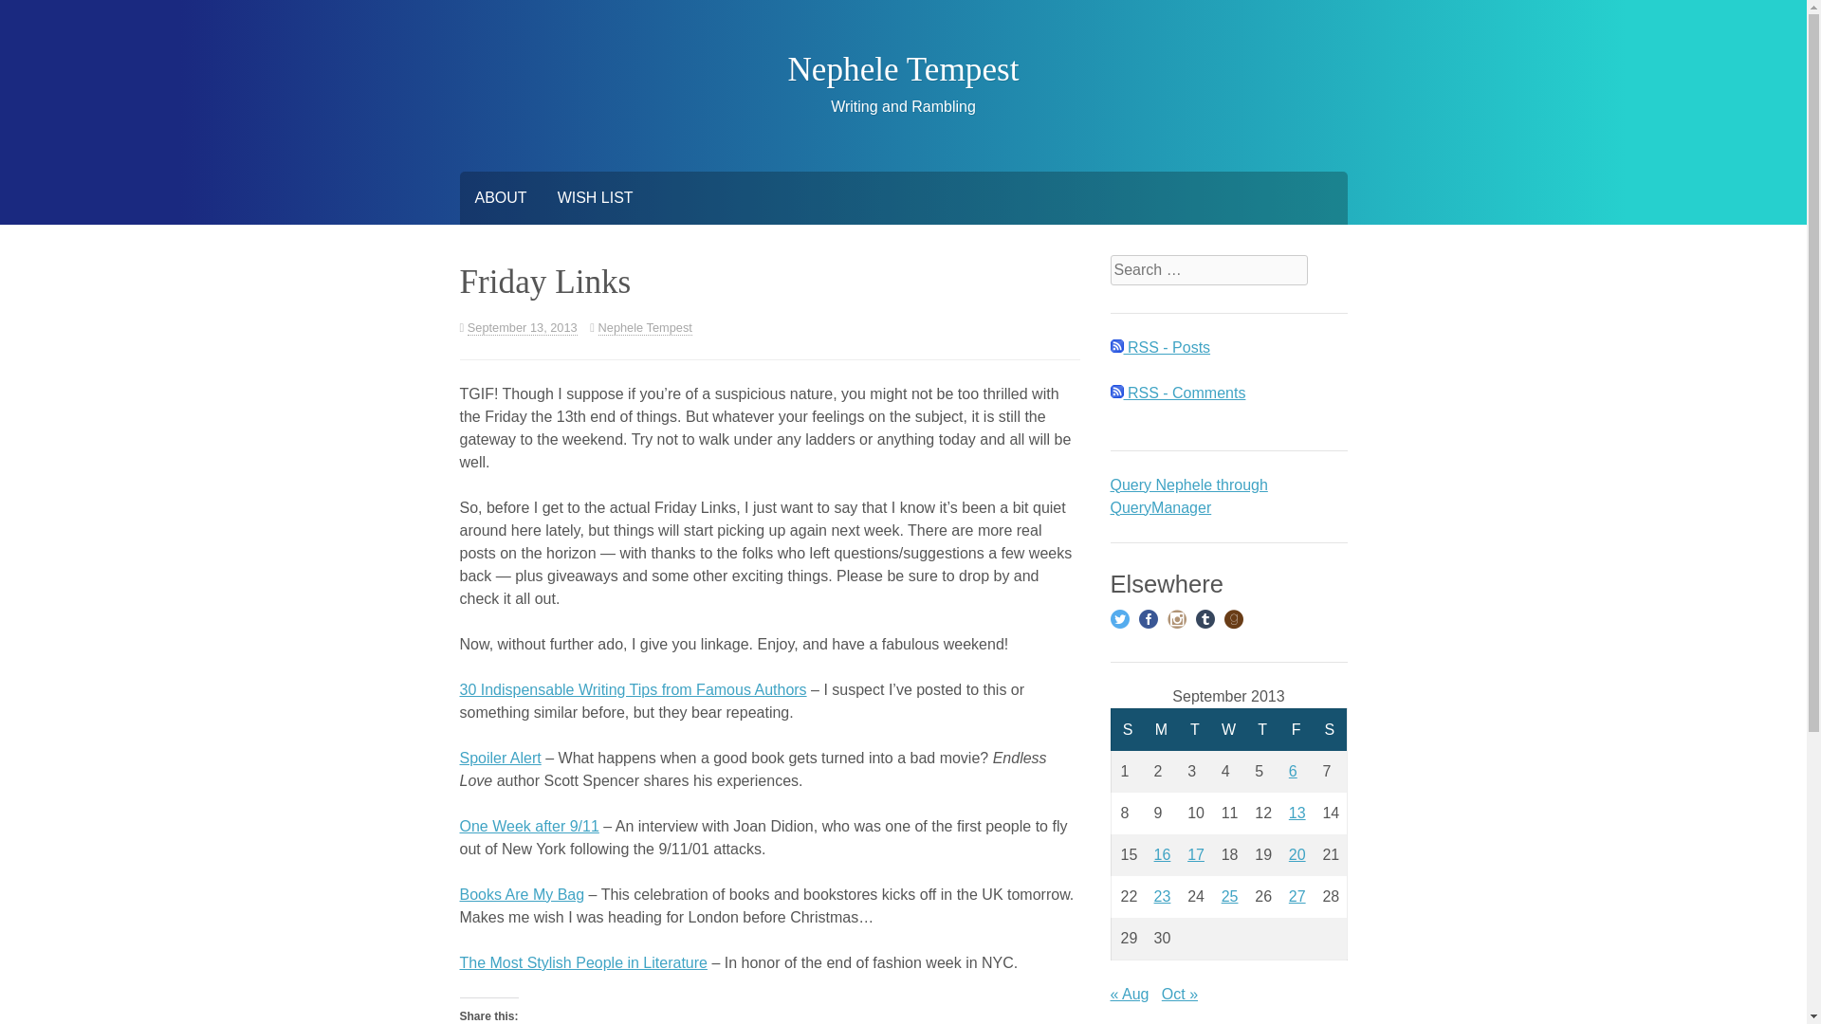  Describe the element at coordinates (1177, 393) in the screenshot. I see ` RSS - Comments` at that location.